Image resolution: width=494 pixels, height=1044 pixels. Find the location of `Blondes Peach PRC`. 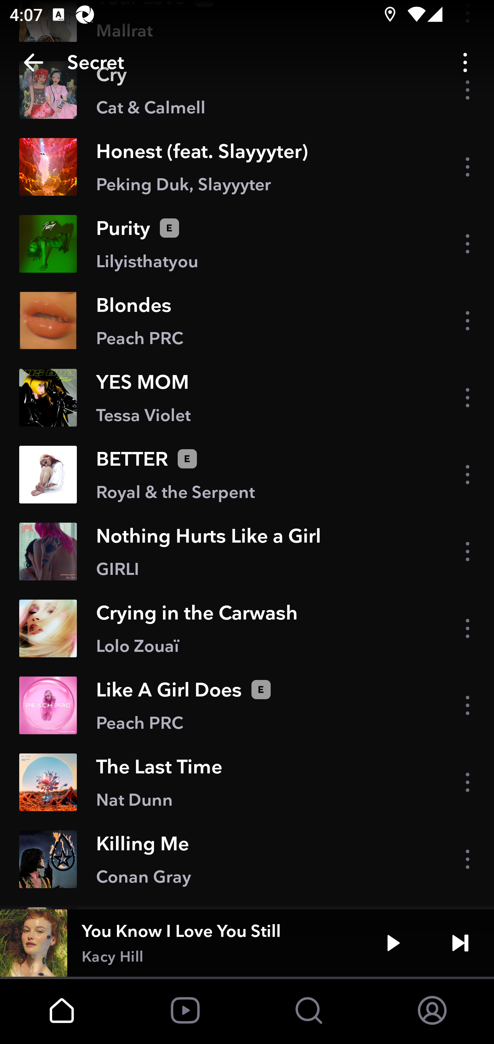

Blondes Peach PRC is located at coordinates (247, 320).